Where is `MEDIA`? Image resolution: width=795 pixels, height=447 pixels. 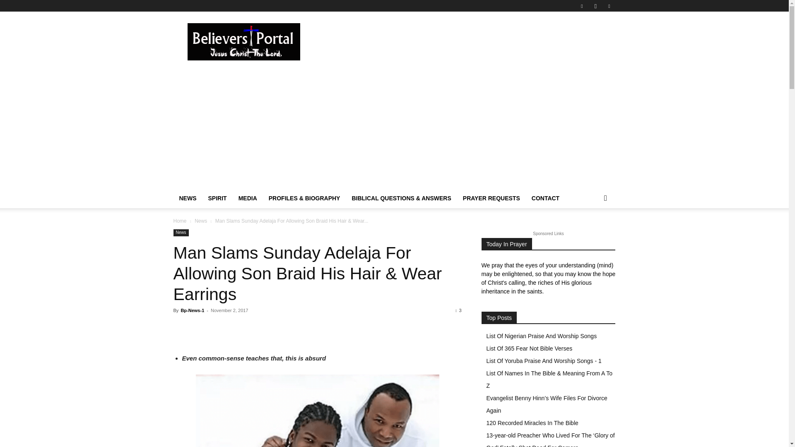 MEDIA is located at coordinates (248, 198).